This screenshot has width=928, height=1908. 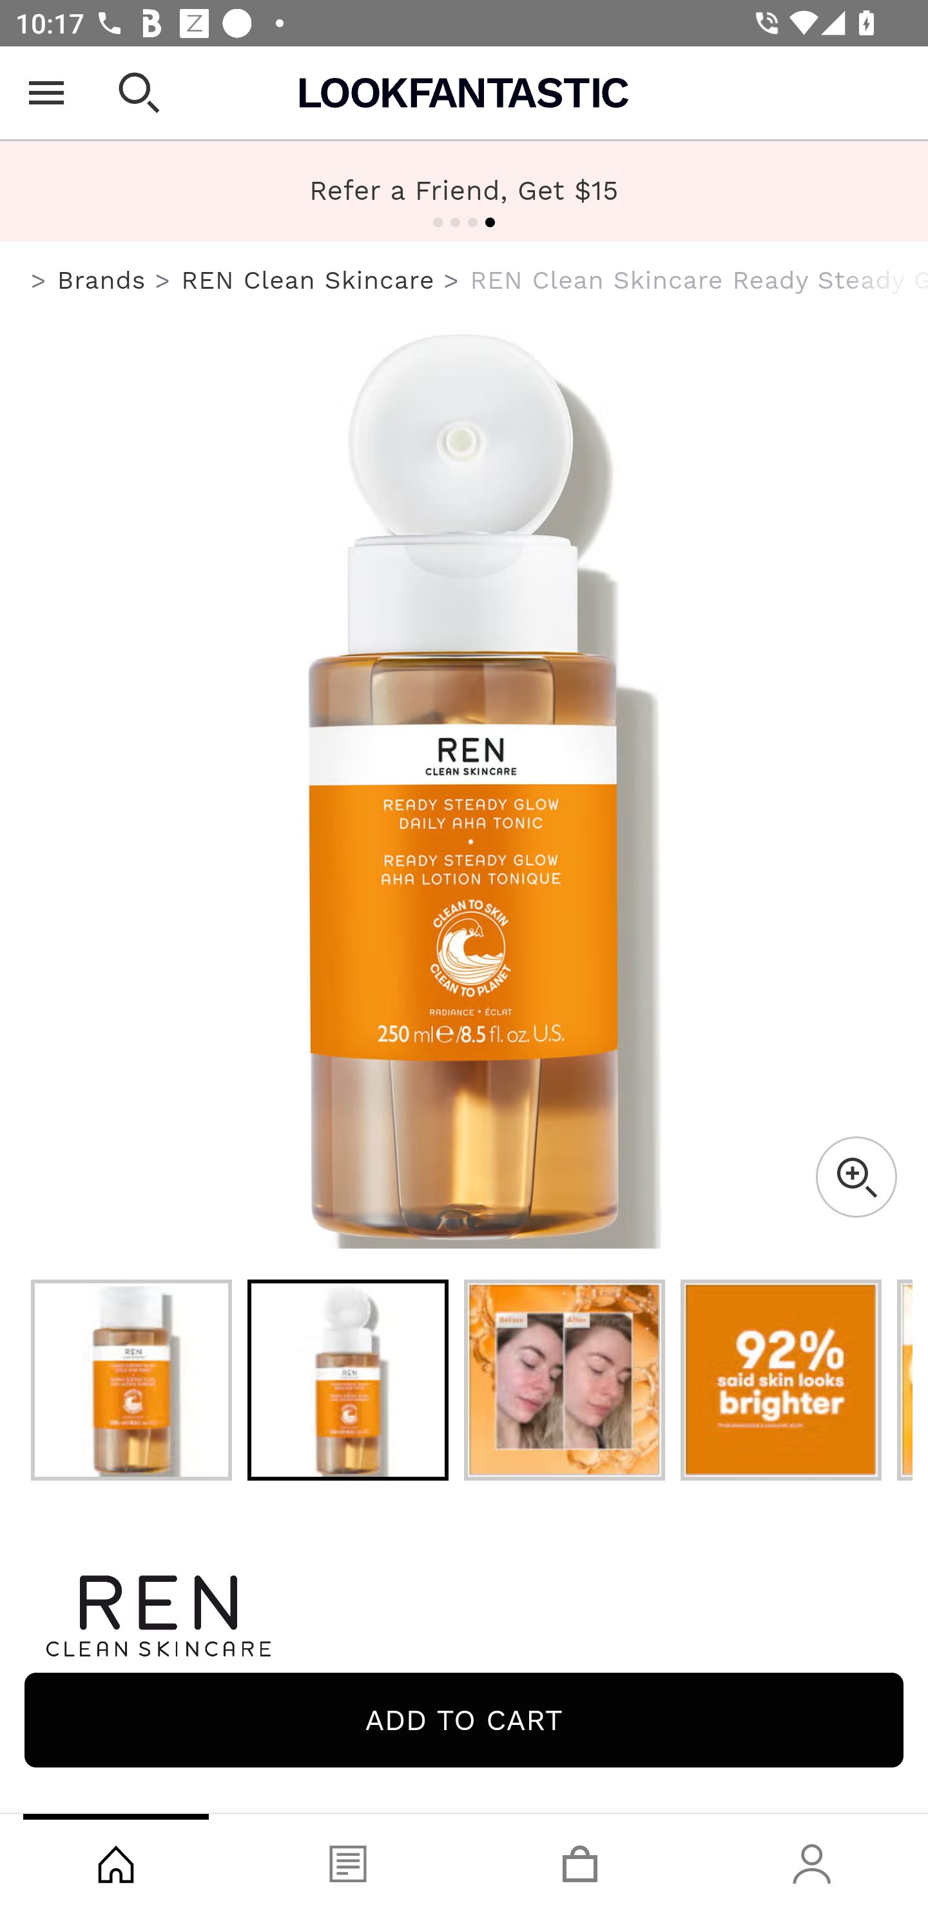 I want to click on Add to cart, so click(x=464, y=1720).